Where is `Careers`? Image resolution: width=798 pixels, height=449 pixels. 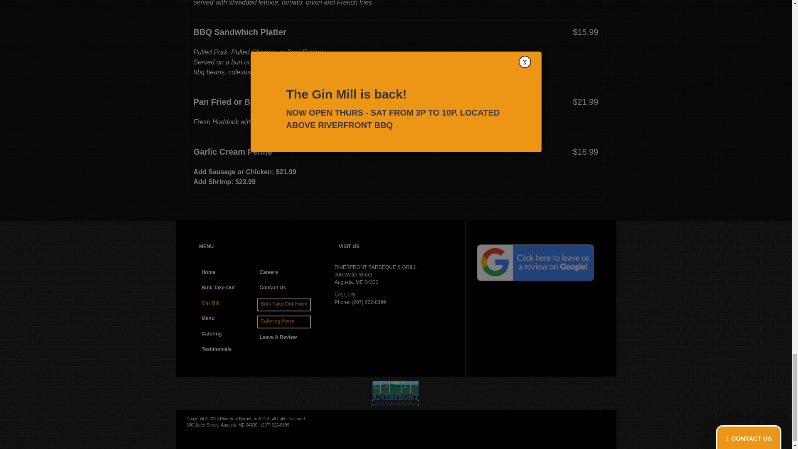 Careers is located at coordinates (285, 273).